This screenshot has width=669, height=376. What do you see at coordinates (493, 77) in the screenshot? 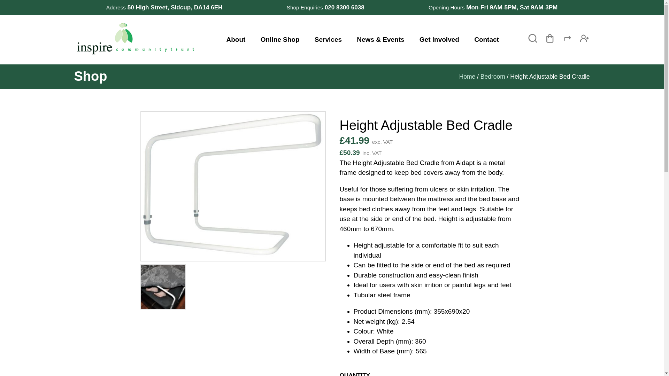
I see `Bedroom` at bounding box center [493, 77].